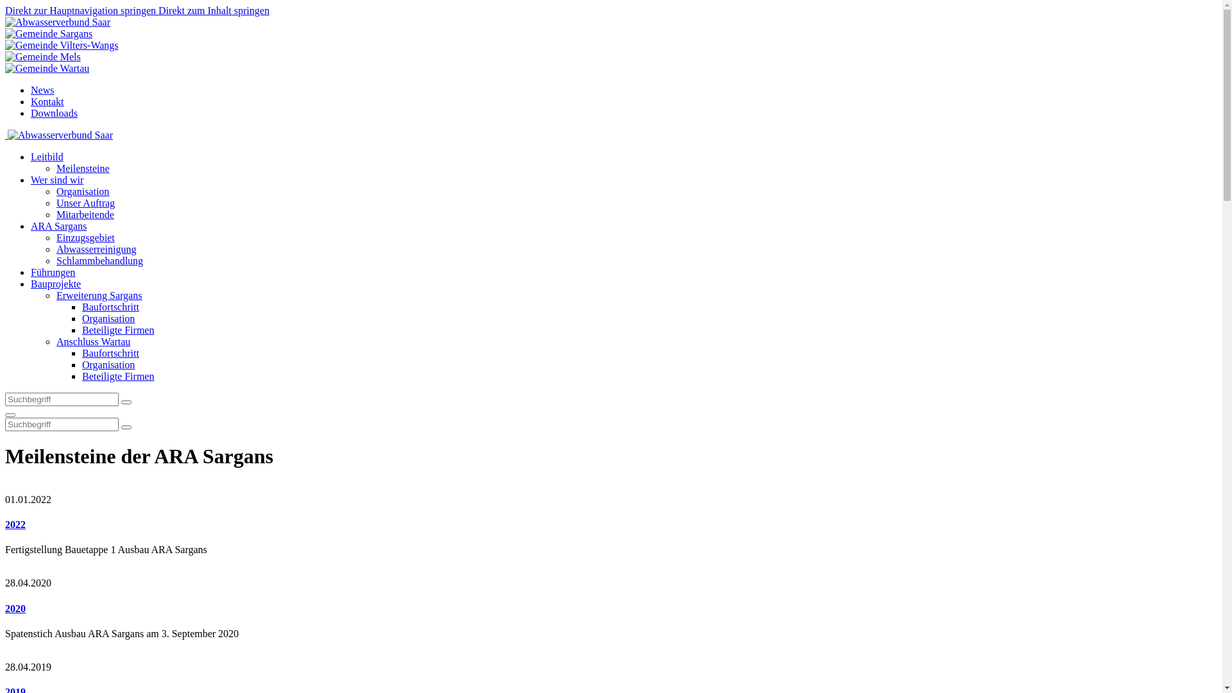  Describe the element at coordinates (60, 135) in the screenshot. I see `Abwasserverbund Saar` at that location.